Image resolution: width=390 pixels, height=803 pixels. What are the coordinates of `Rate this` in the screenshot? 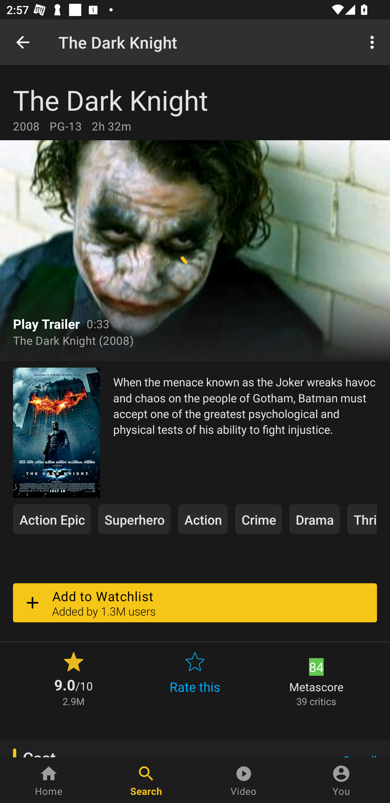 It's located at (195, 678).